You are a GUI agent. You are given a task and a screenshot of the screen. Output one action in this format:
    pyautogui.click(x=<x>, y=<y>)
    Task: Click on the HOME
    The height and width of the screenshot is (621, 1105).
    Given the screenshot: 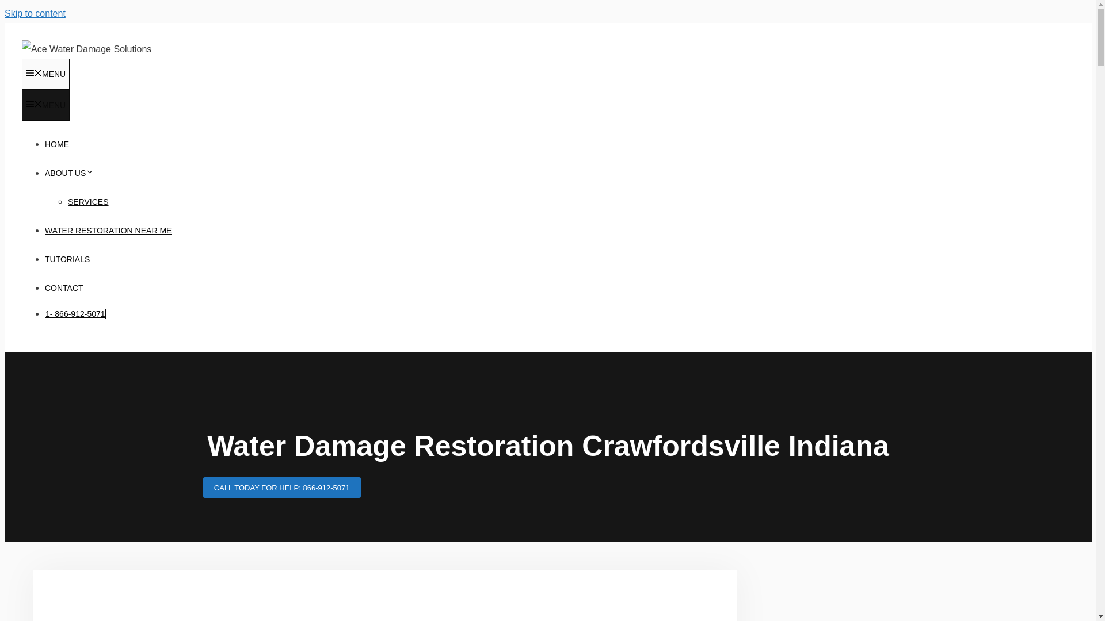 What is the action you would take?
    pyautogui.click(x=56, y=144)
    